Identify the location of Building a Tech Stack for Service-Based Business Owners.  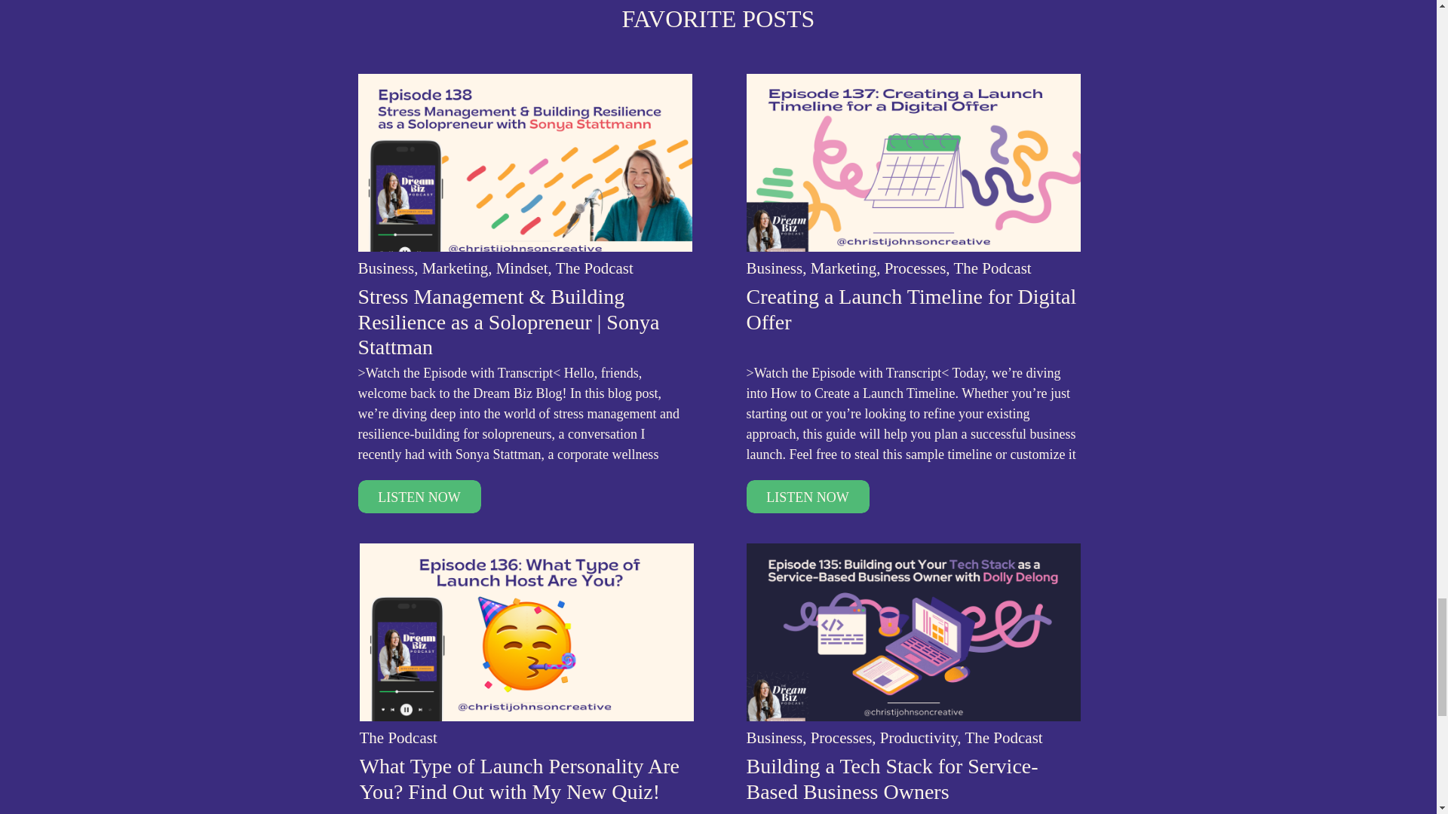
(913, 632).